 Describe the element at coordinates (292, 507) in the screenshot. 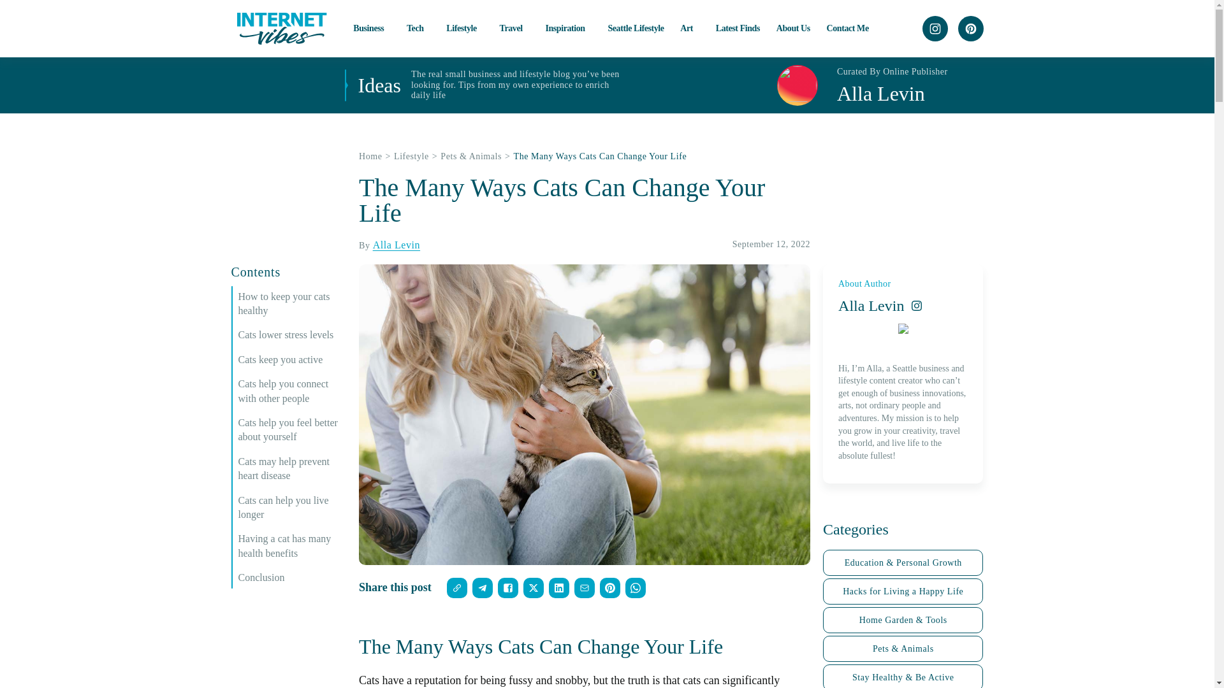

I see `Cats can help you live longer` at that location.